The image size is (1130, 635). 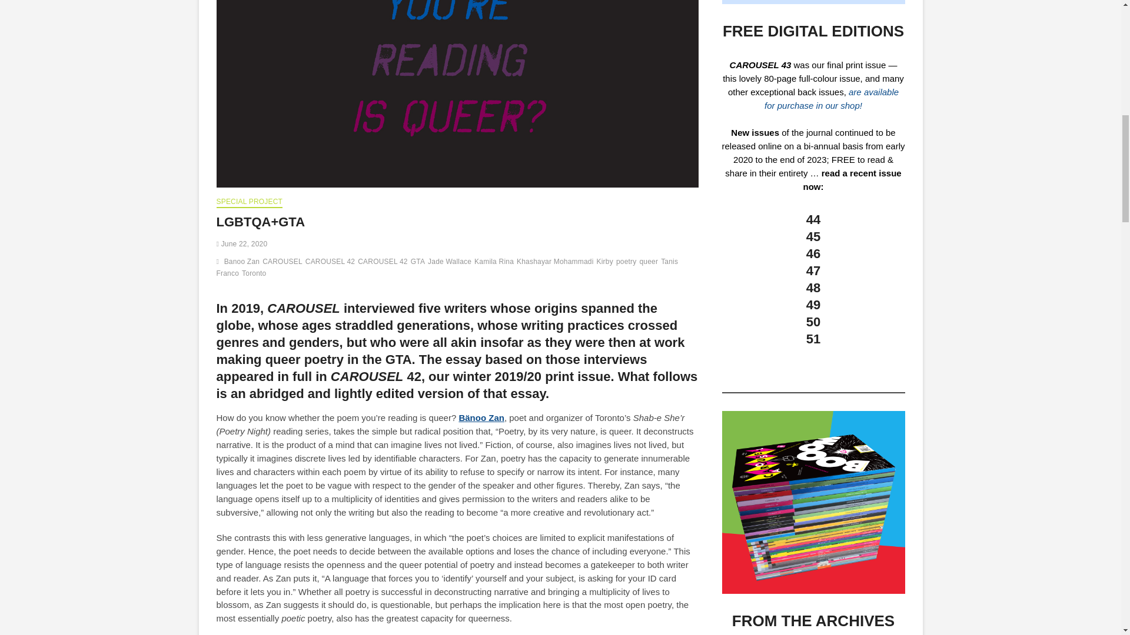 What do you see at coordinates (255, 275) in the screenshot?
I see `Toronto` at bounding box center [255, 275].